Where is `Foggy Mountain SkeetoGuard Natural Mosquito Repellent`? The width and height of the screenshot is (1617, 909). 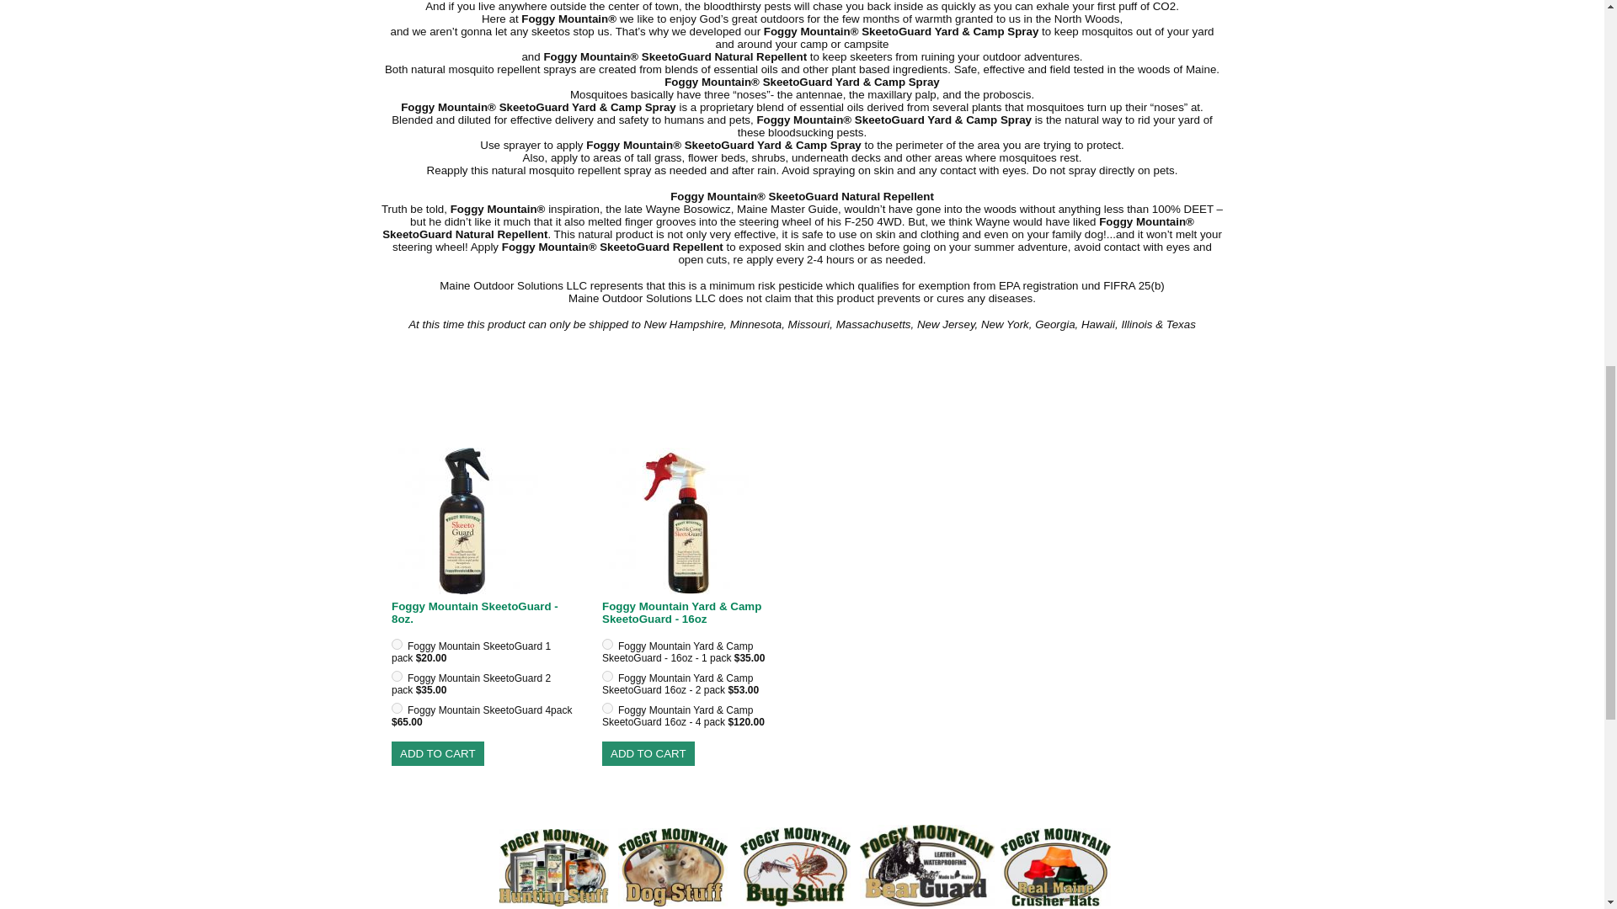
Foggy Mountain SkeetoGuard Natural Mosquito Repellent is located at coordinates (485, 522).